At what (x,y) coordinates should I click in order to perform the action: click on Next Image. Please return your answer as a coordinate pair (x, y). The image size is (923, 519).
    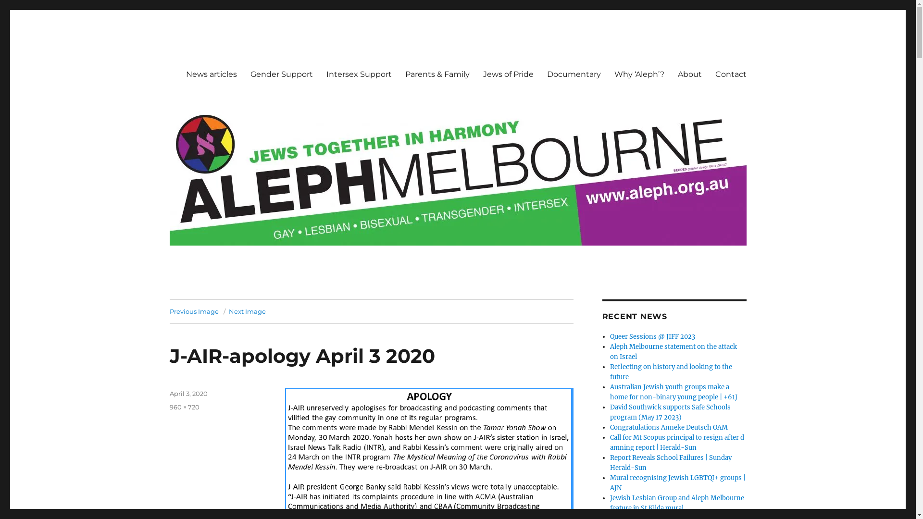
    Looking at the image, I should click on (247, 311).